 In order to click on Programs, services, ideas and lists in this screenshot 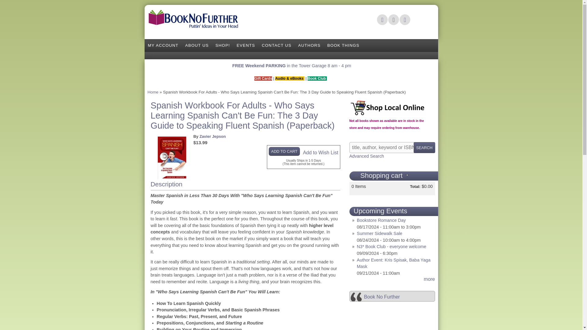, I will do `click(343, 45)`.